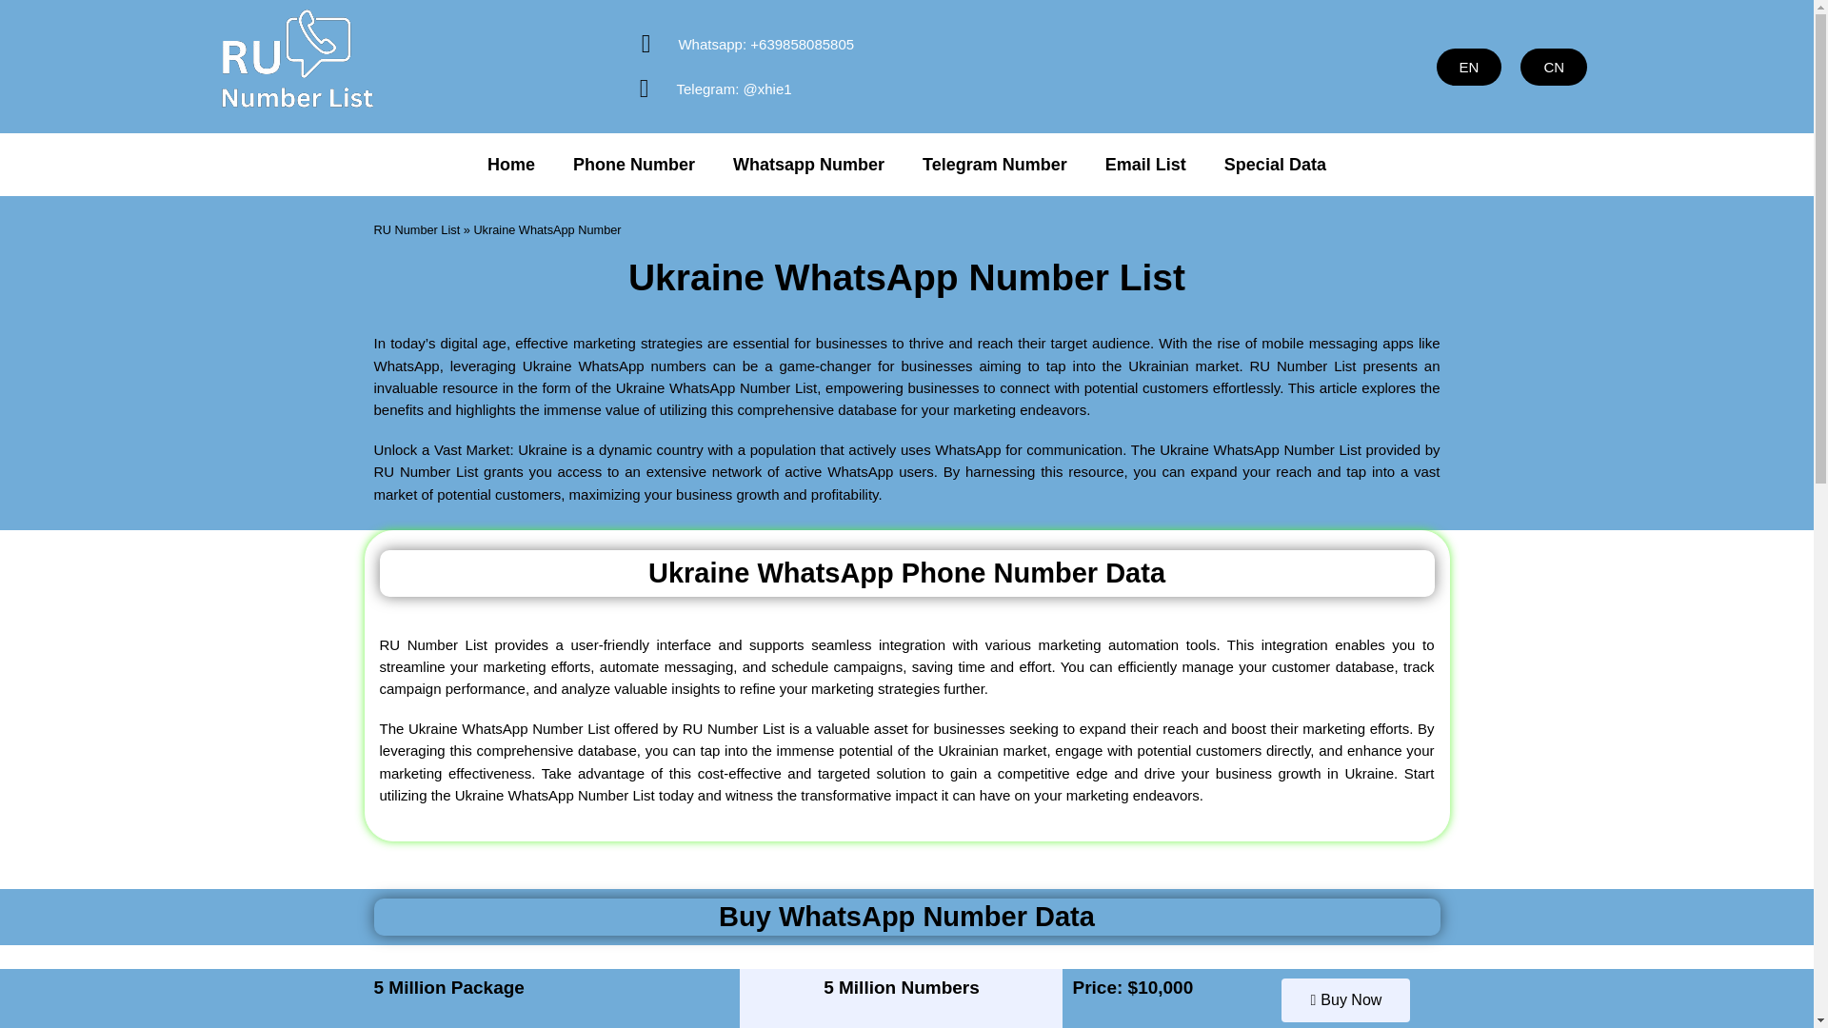 This screenshot has height=1028, width=1828. Describe the element at coordinates (1144, 164) in the screenshot. I see `Email List` at that location.